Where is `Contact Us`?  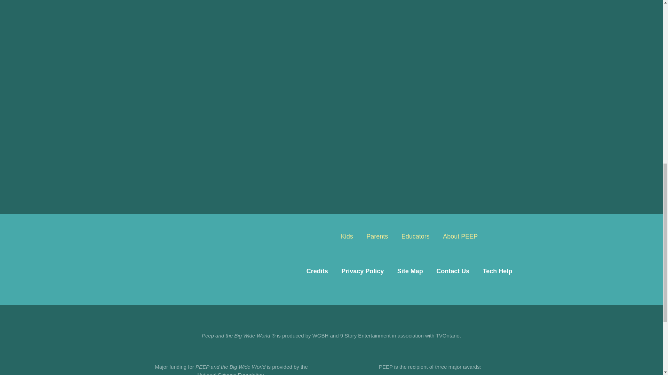
Contact Us is located at coordinates (452, 271).